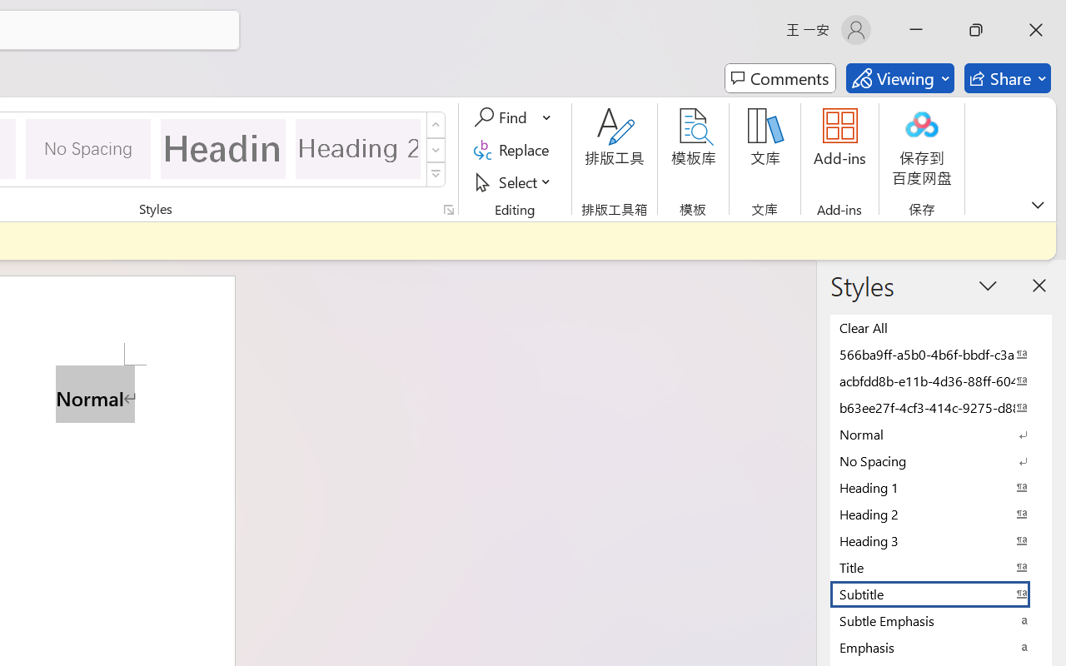 Image resolution: width=1066 pixels, height=666 pixels. What do you see at coordinates (223, 148) in the screenshot?
I see `Heading 1` at bounding box center [223, 148].